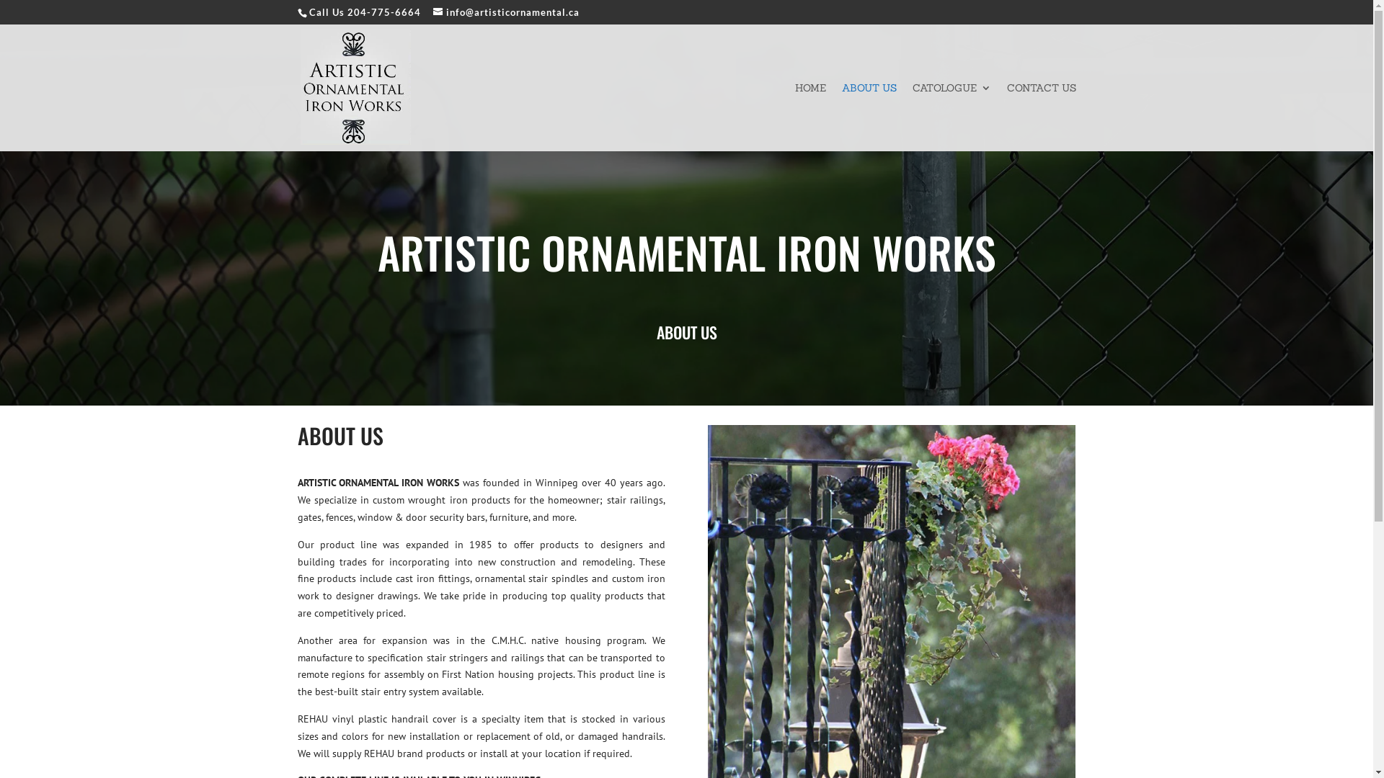 This screenshot has height=778, width=1384. Describe the element at coordinates (1041, 117) in the screenshot. I see `CONTACT US` at that location.